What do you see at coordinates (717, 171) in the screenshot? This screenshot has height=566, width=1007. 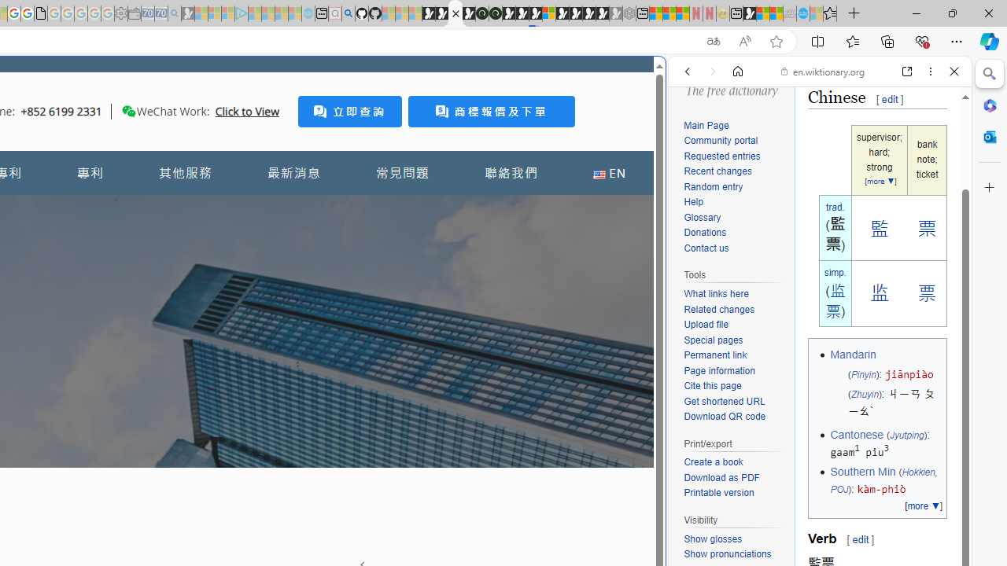 I see `Recent changes` at bounding box center [717, 171].